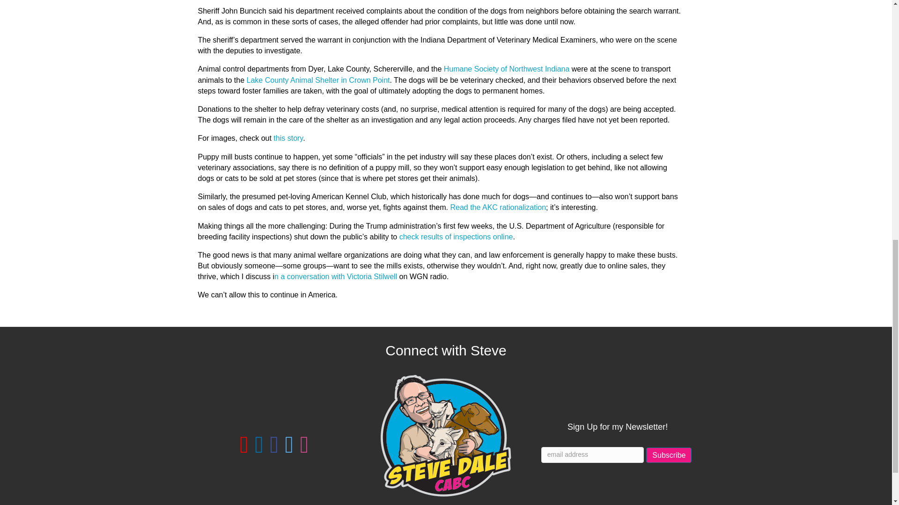 This screenshot has height=505, width=899. I want to click on Lake County Animal Shelter in Crown Point, so click(318, 80).